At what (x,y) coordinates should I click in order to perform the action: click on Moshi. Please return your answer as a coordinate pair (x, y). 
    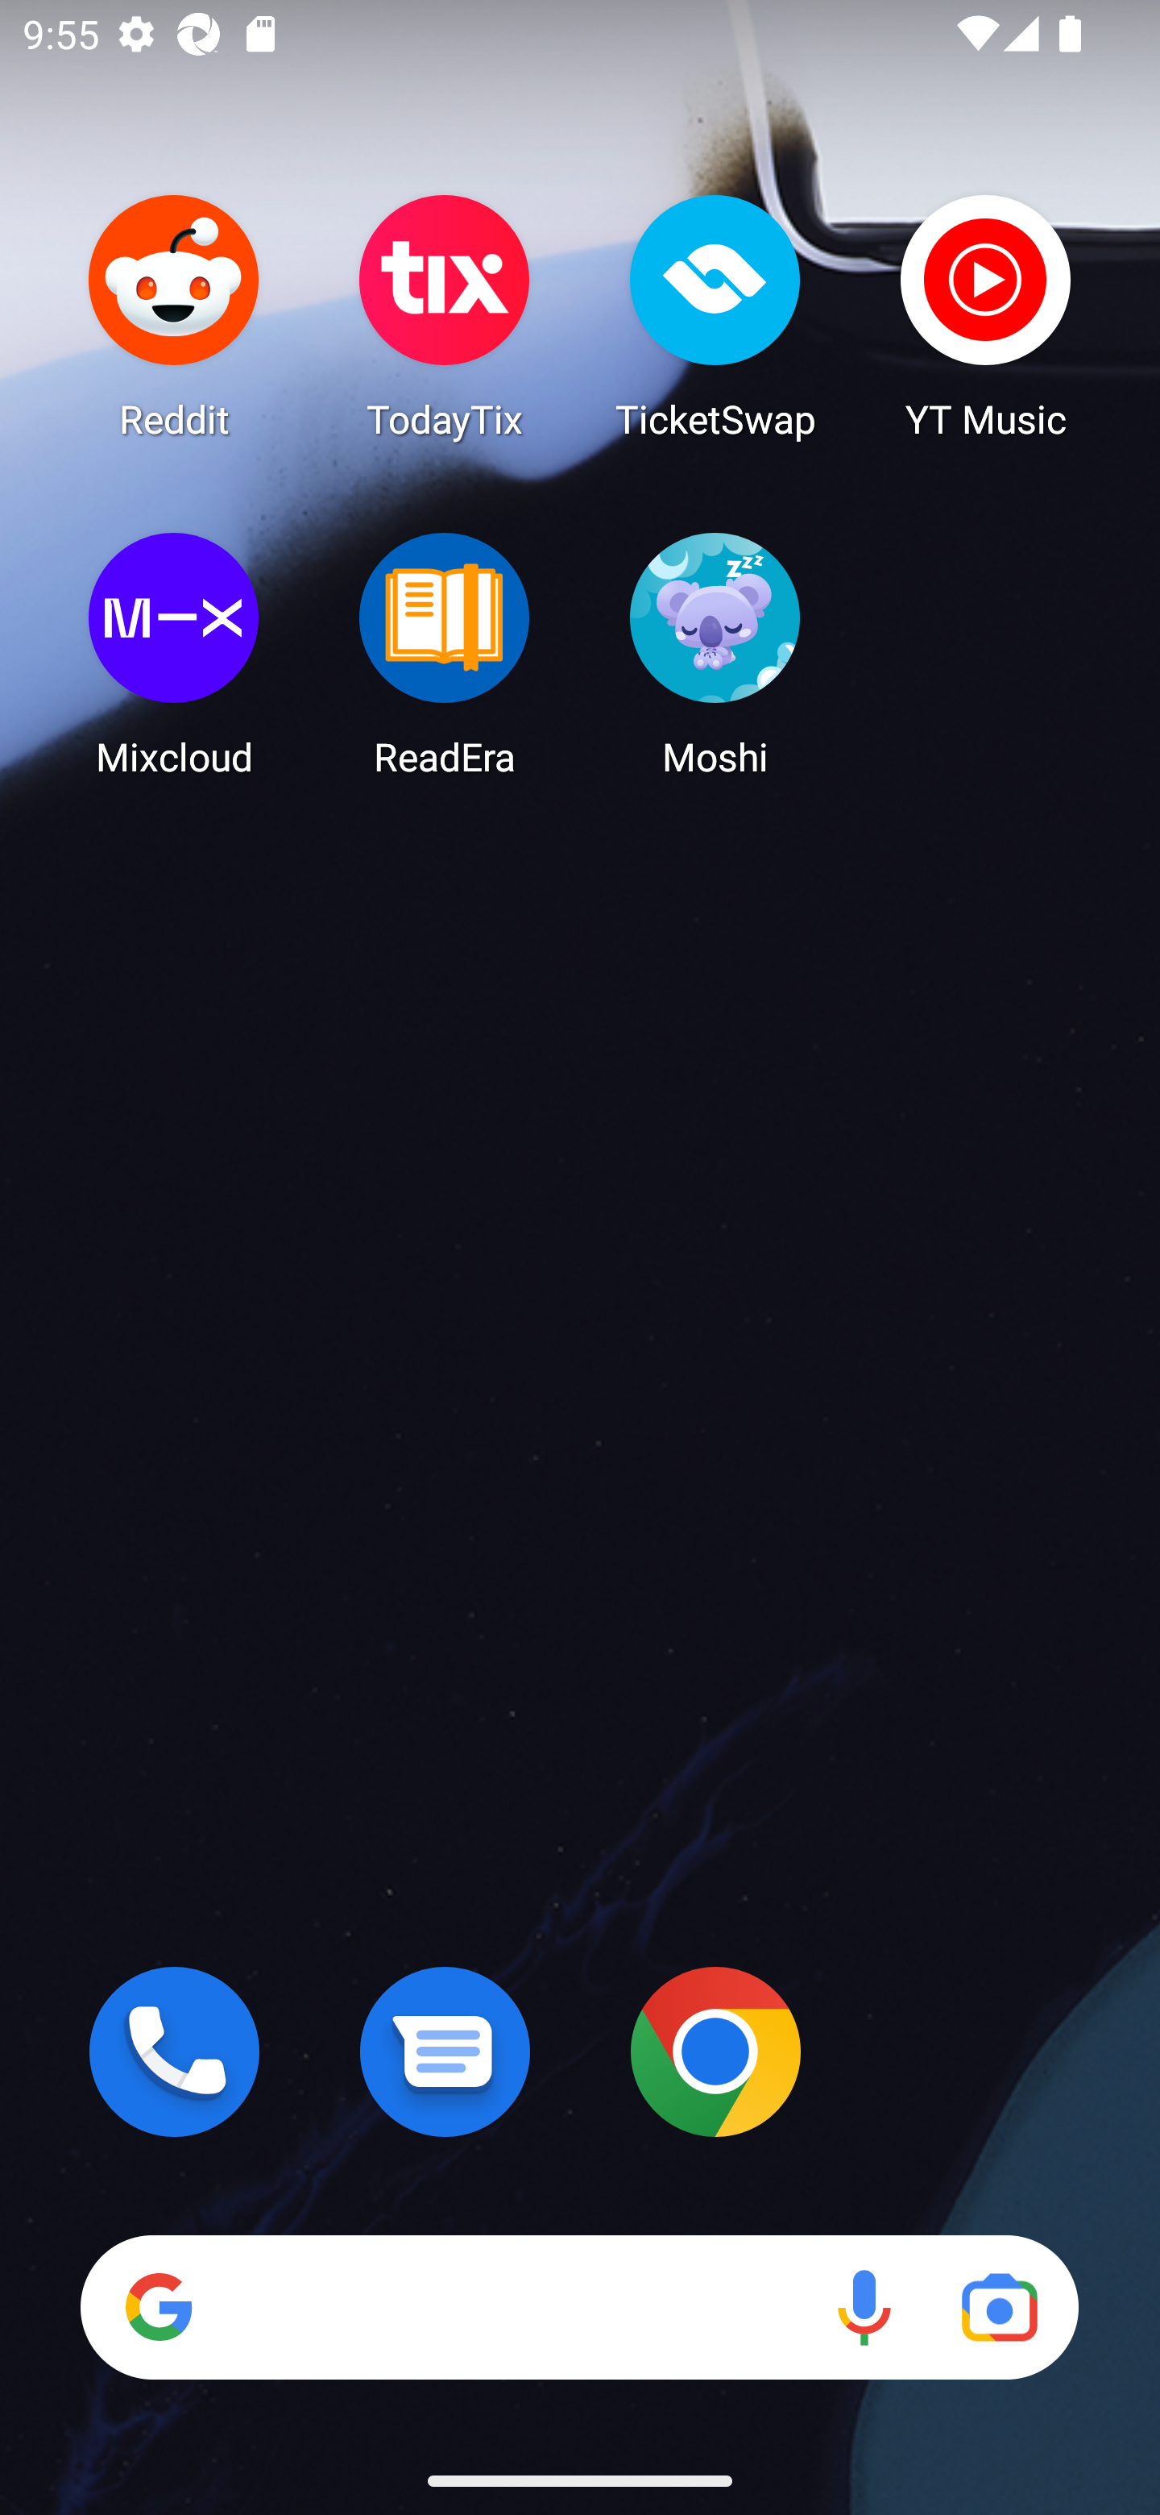
    Looking at the image, I should click on (715, 654).